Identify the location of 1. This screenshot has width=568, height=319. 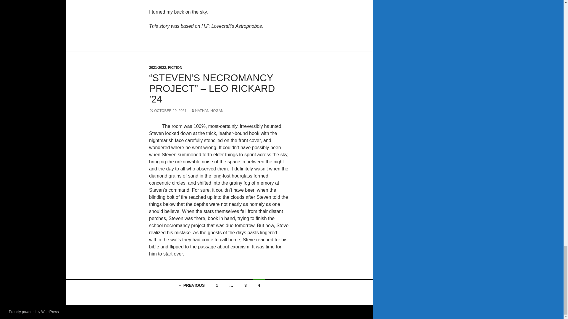
(217, 284).